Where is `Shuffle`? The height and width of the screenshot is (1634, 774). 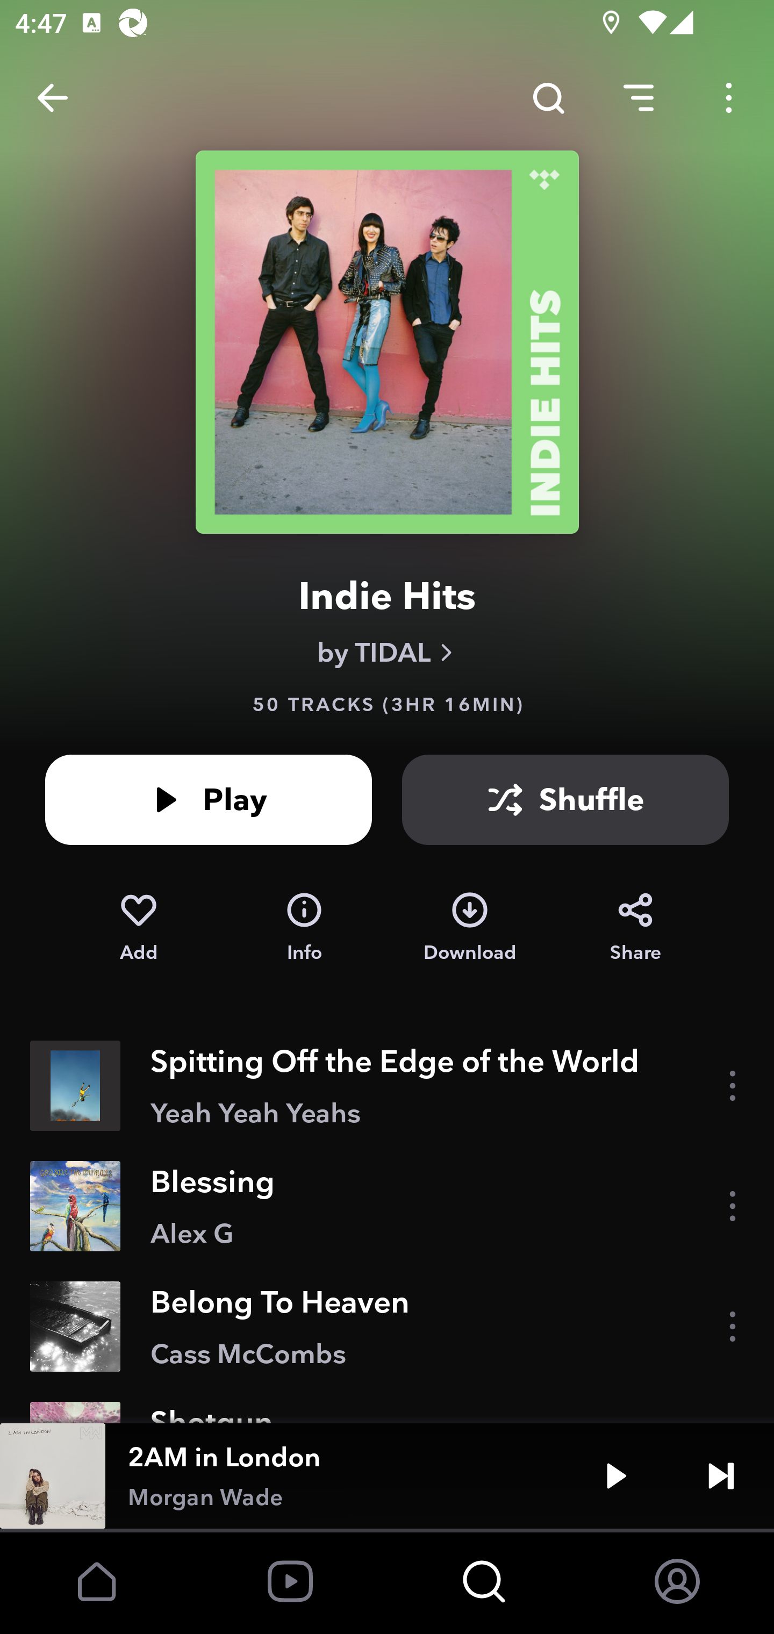
Shuffle is located at coordinates (565, 800).